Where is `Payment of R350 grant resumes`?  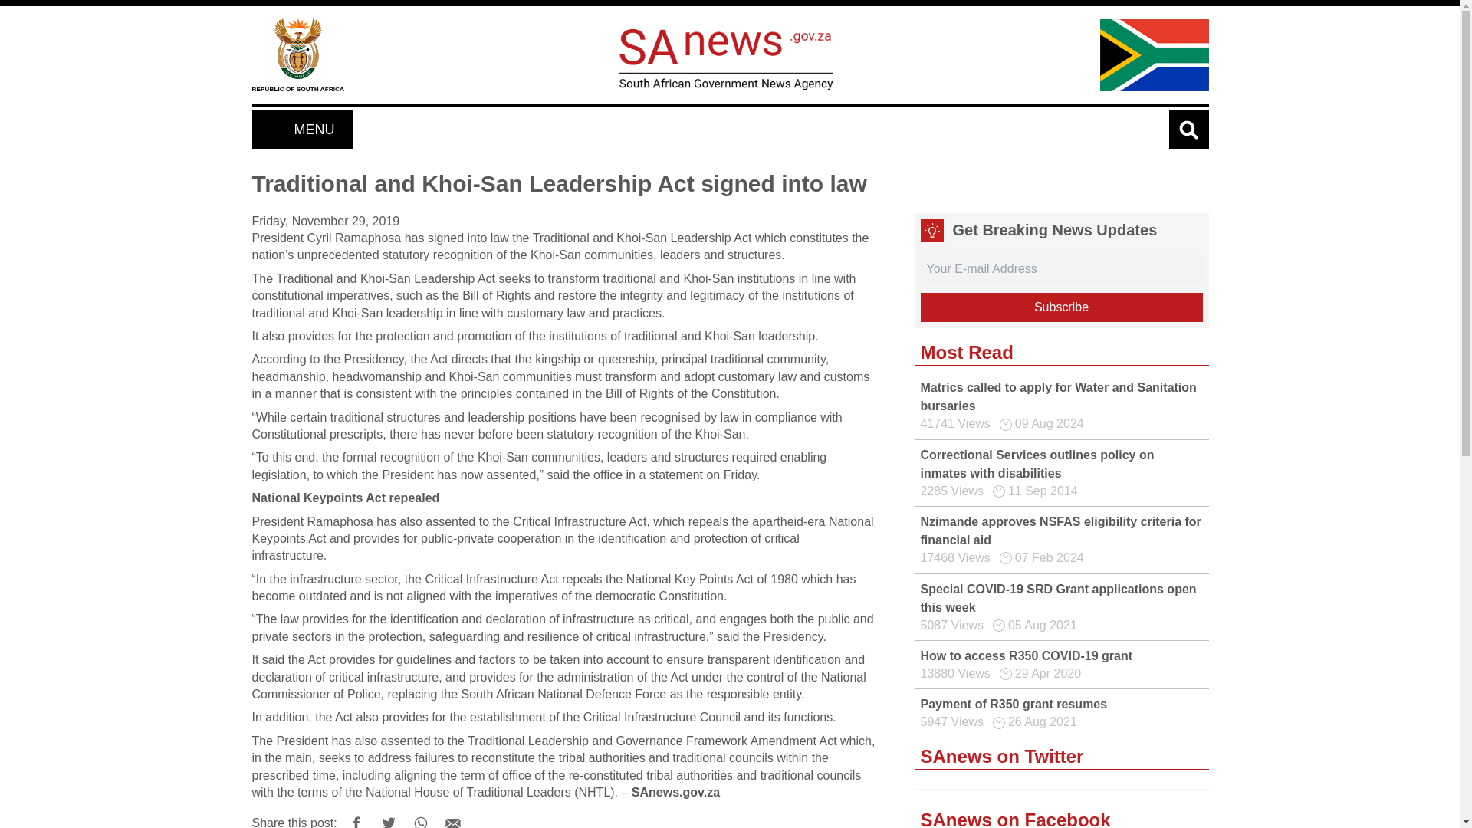
Payment of R350 grant resumes is located at coordinates (1014, 704).